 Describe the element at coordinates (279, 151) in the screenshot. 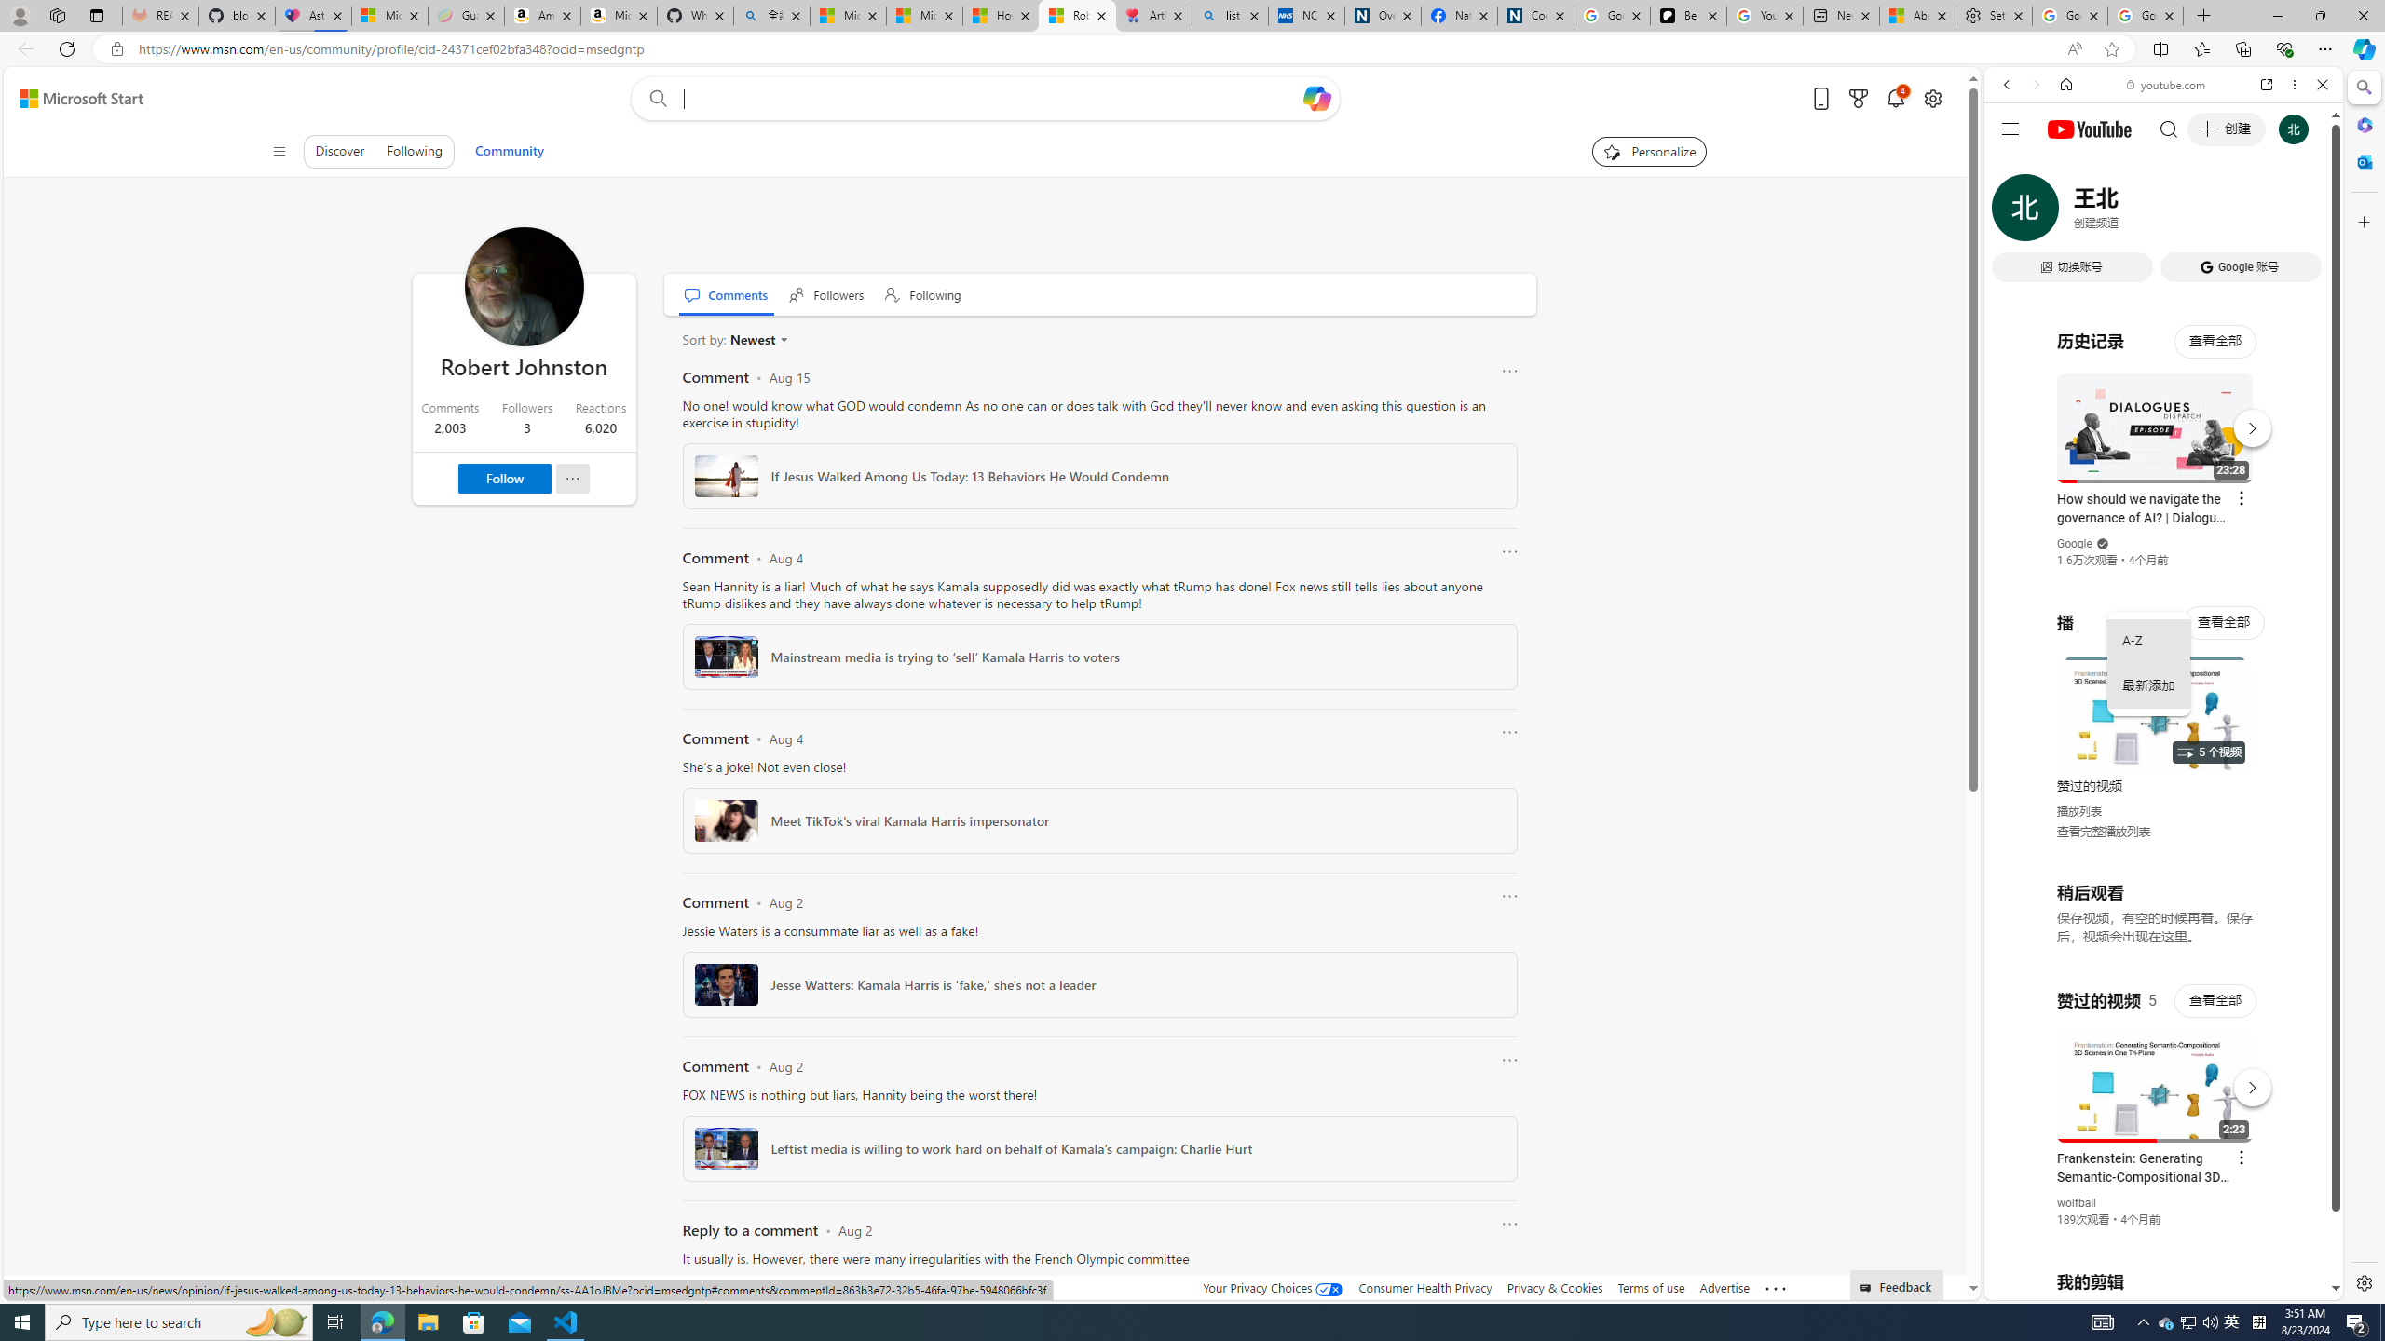

I see `Class: control icon-only` at that location.